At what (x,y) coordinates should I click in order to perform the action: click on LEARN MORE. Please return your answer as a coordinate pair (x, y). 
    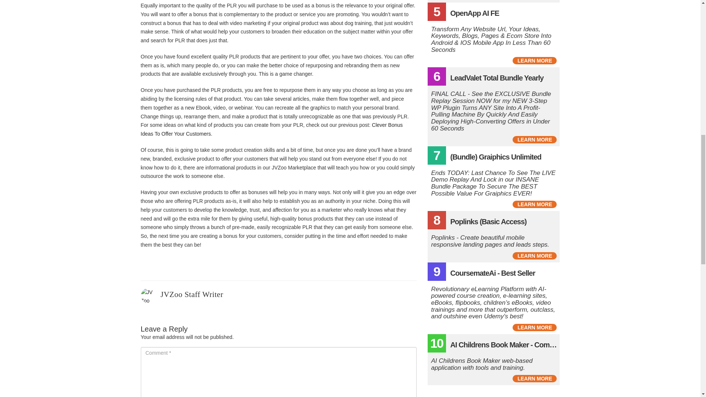
    Looking at the image, I should click on (535, 204).